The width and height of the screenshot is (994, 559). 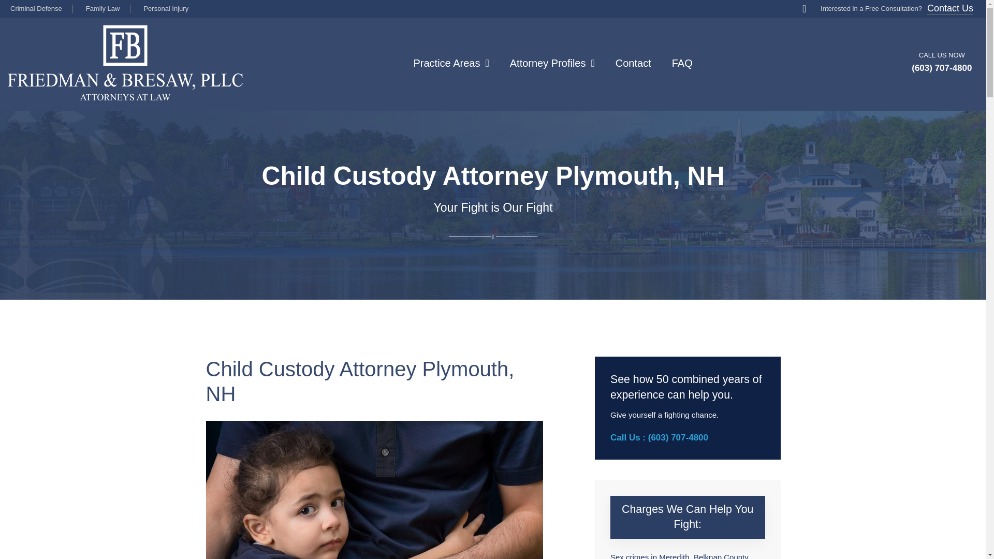 I want to click on Contact, so click(x=633, y=63).